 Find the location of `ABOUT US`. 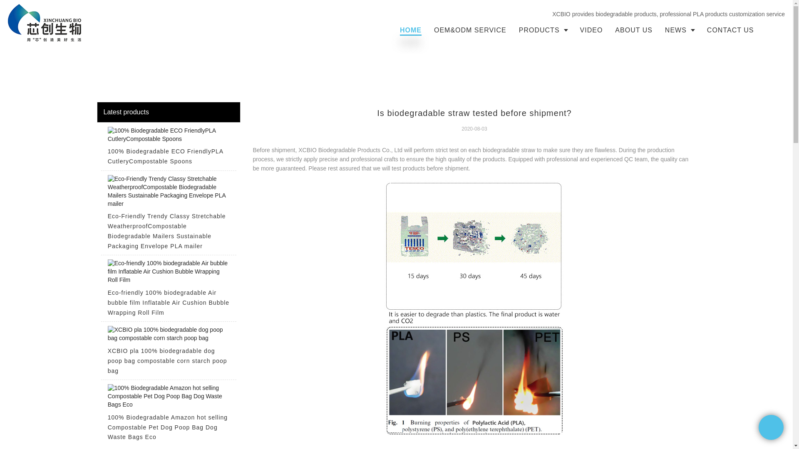

ABOUT US is located at coordinates (633, 30).